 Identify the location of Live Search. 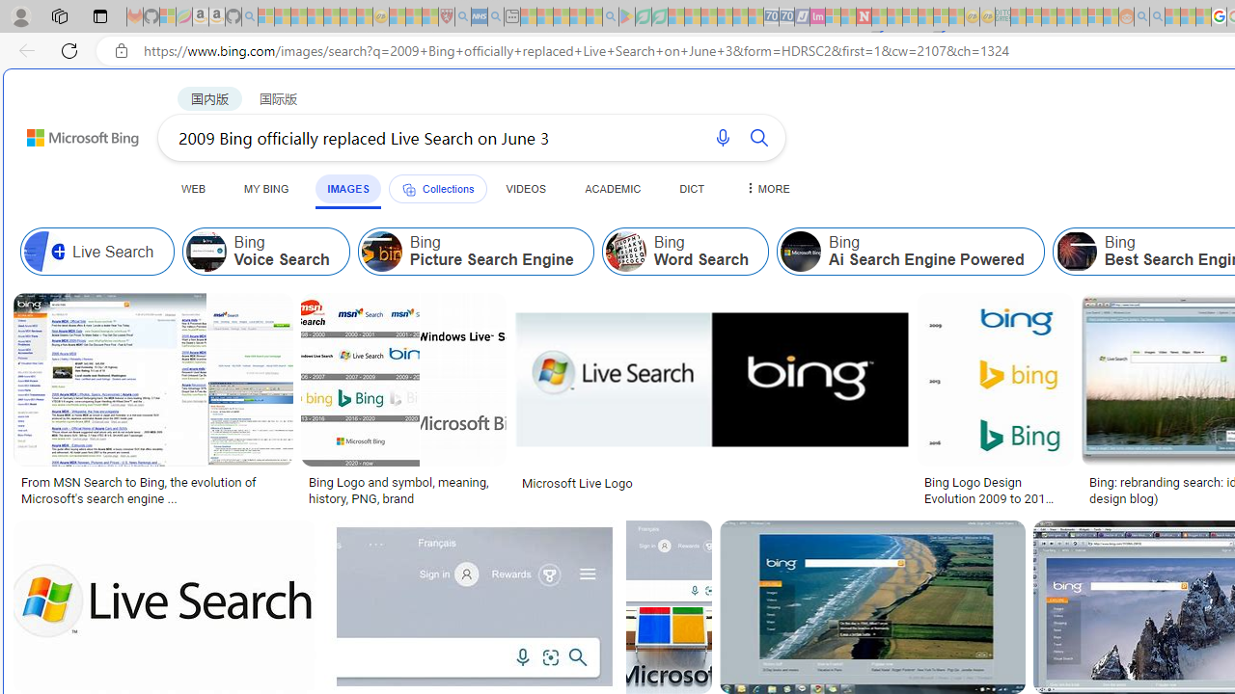
(44, 251).